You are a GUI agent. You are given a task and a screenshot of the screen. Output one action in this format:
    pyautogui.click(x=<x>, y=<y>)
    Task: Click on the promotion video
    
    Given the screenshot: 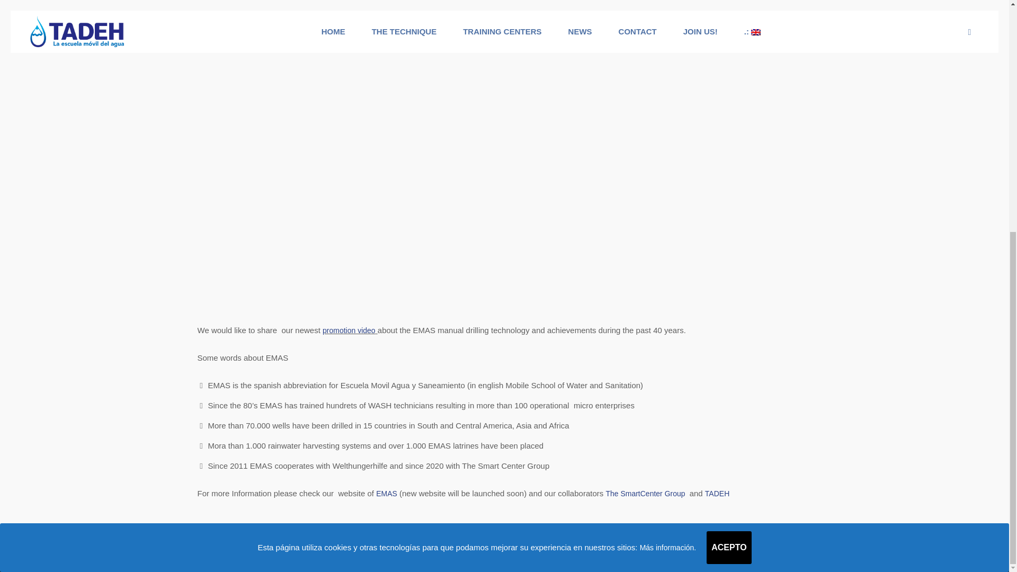 What is the action you would take?
    pyautogui.click(x=349, y=330)
    